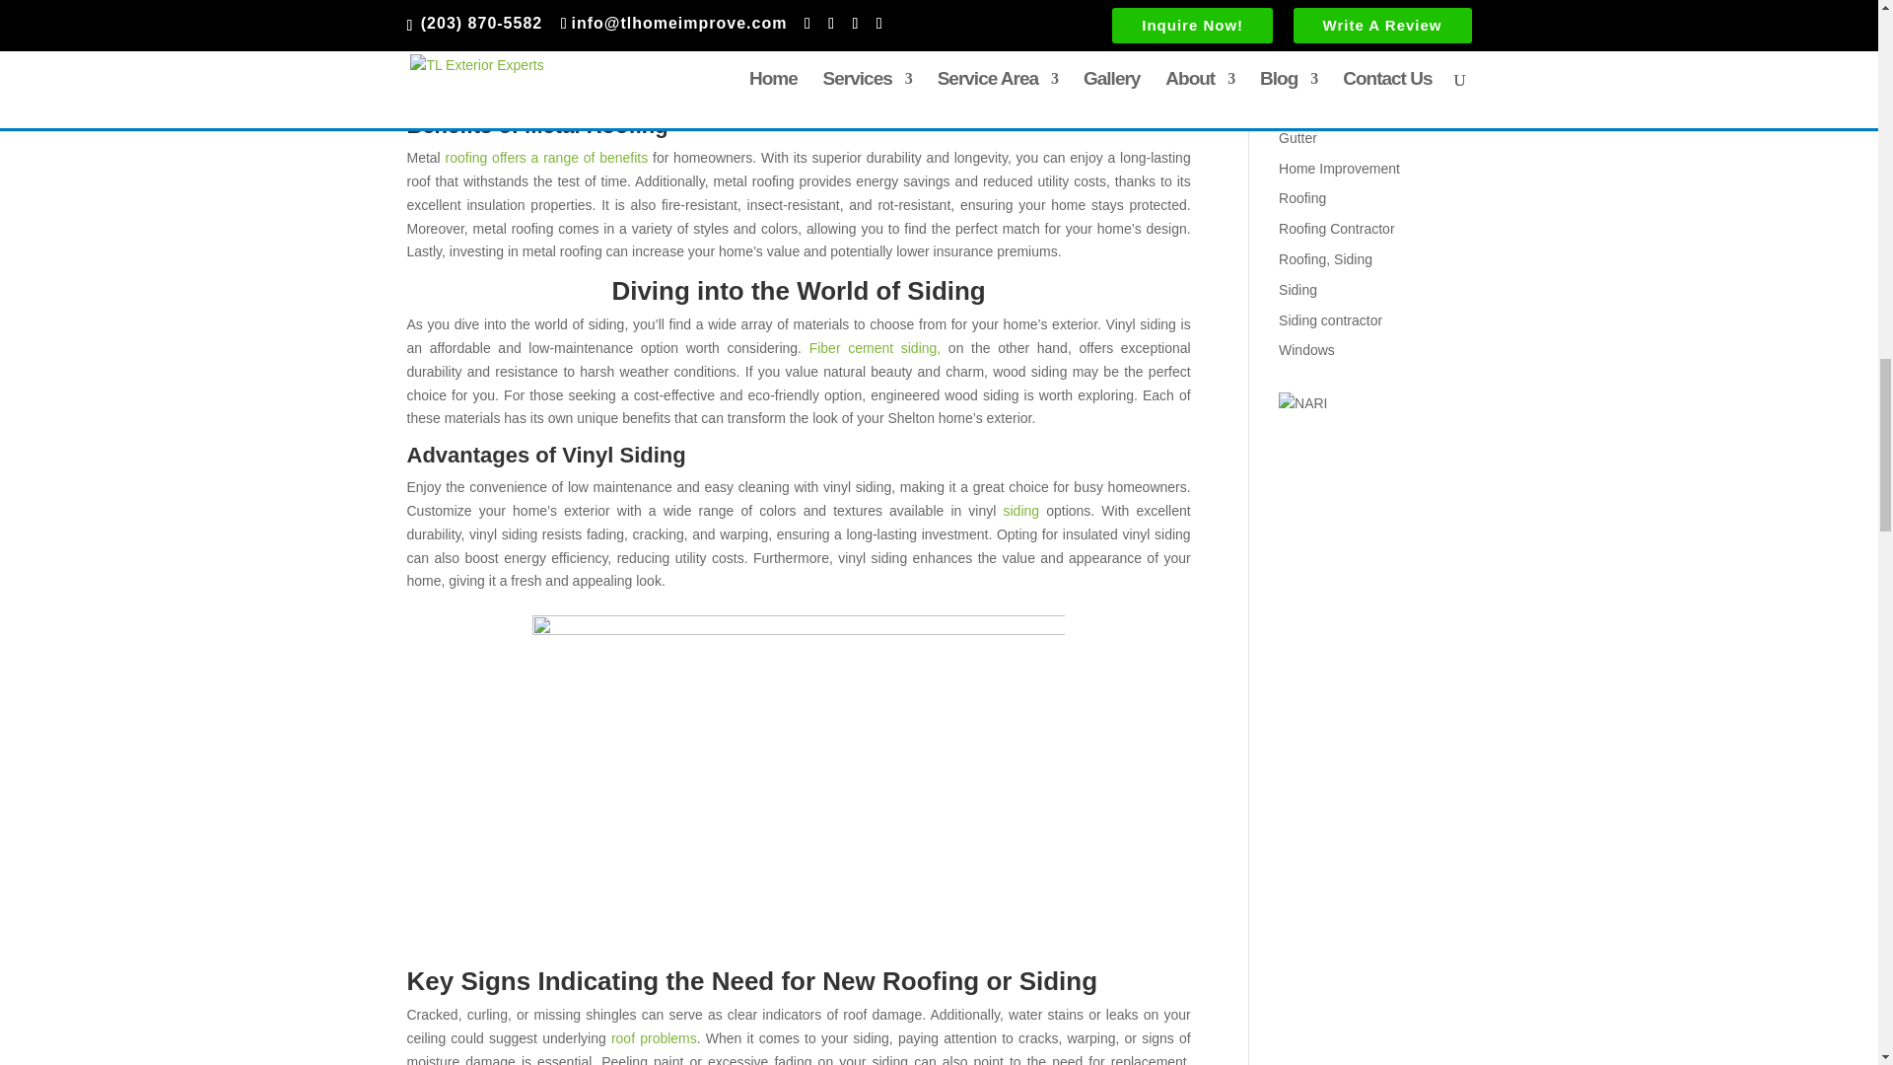  I want to click on roofing materials, so click(457, 65).